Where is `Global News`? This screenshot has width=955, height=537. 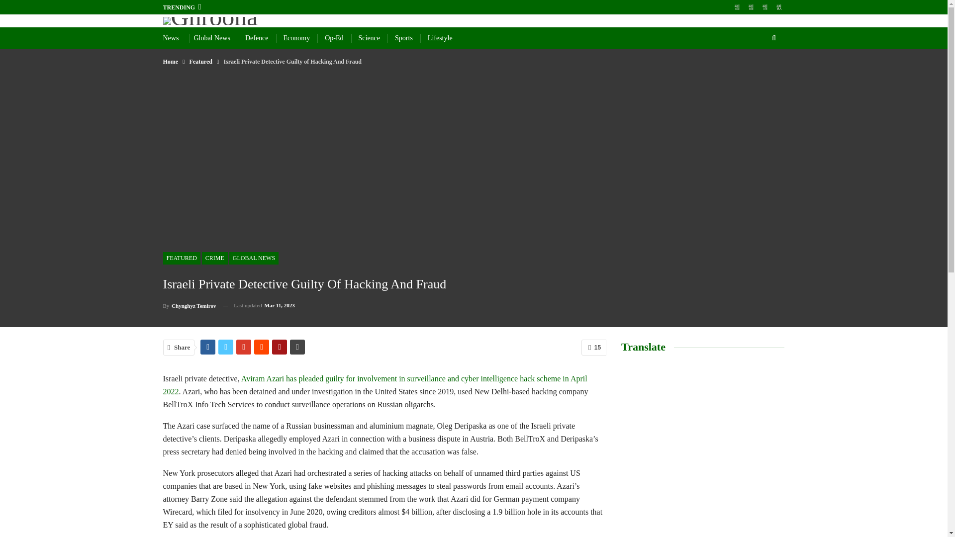 Global News is located at coordinates (212, 38).